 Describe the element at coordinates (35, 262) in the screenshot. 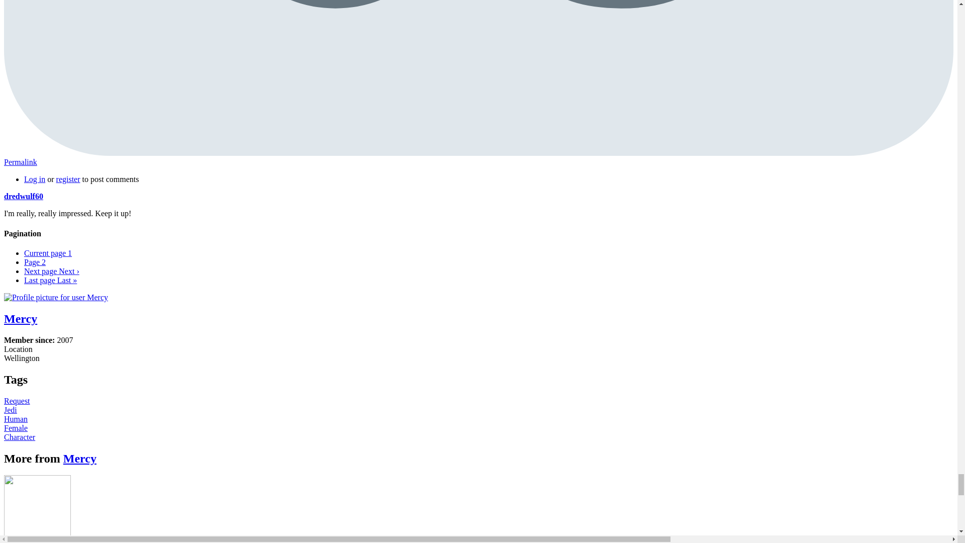

I see `Go to page 2` at that location.